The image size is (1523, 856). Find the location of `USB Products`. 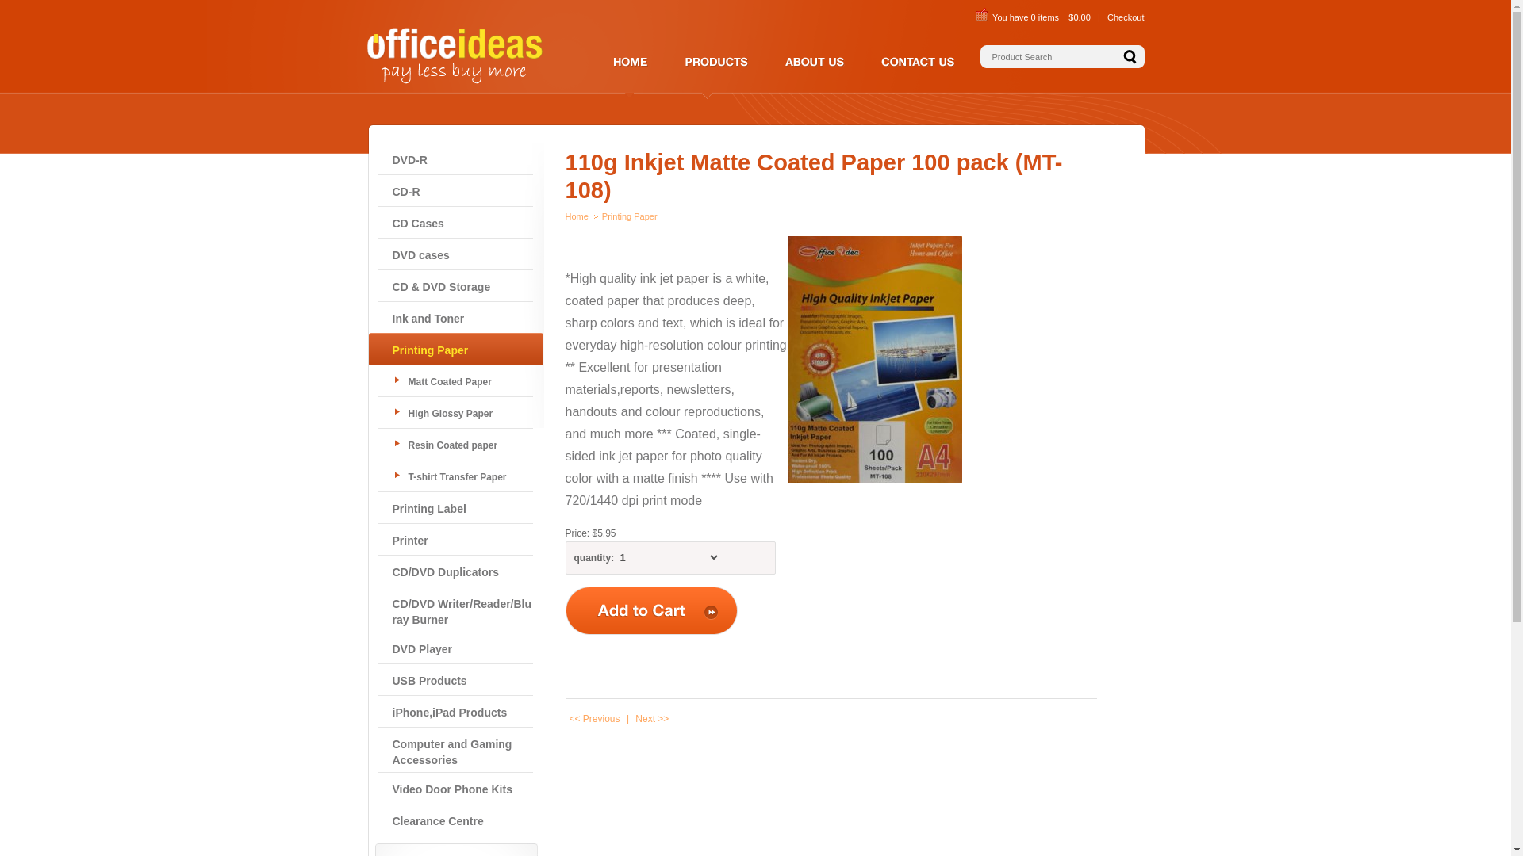

USB Products is located at coordinates (455, 679).